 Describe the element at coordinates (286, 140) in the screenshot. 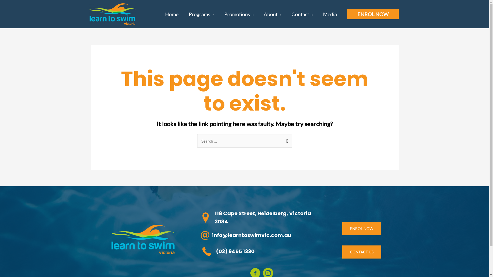

I see `Search` at that location.